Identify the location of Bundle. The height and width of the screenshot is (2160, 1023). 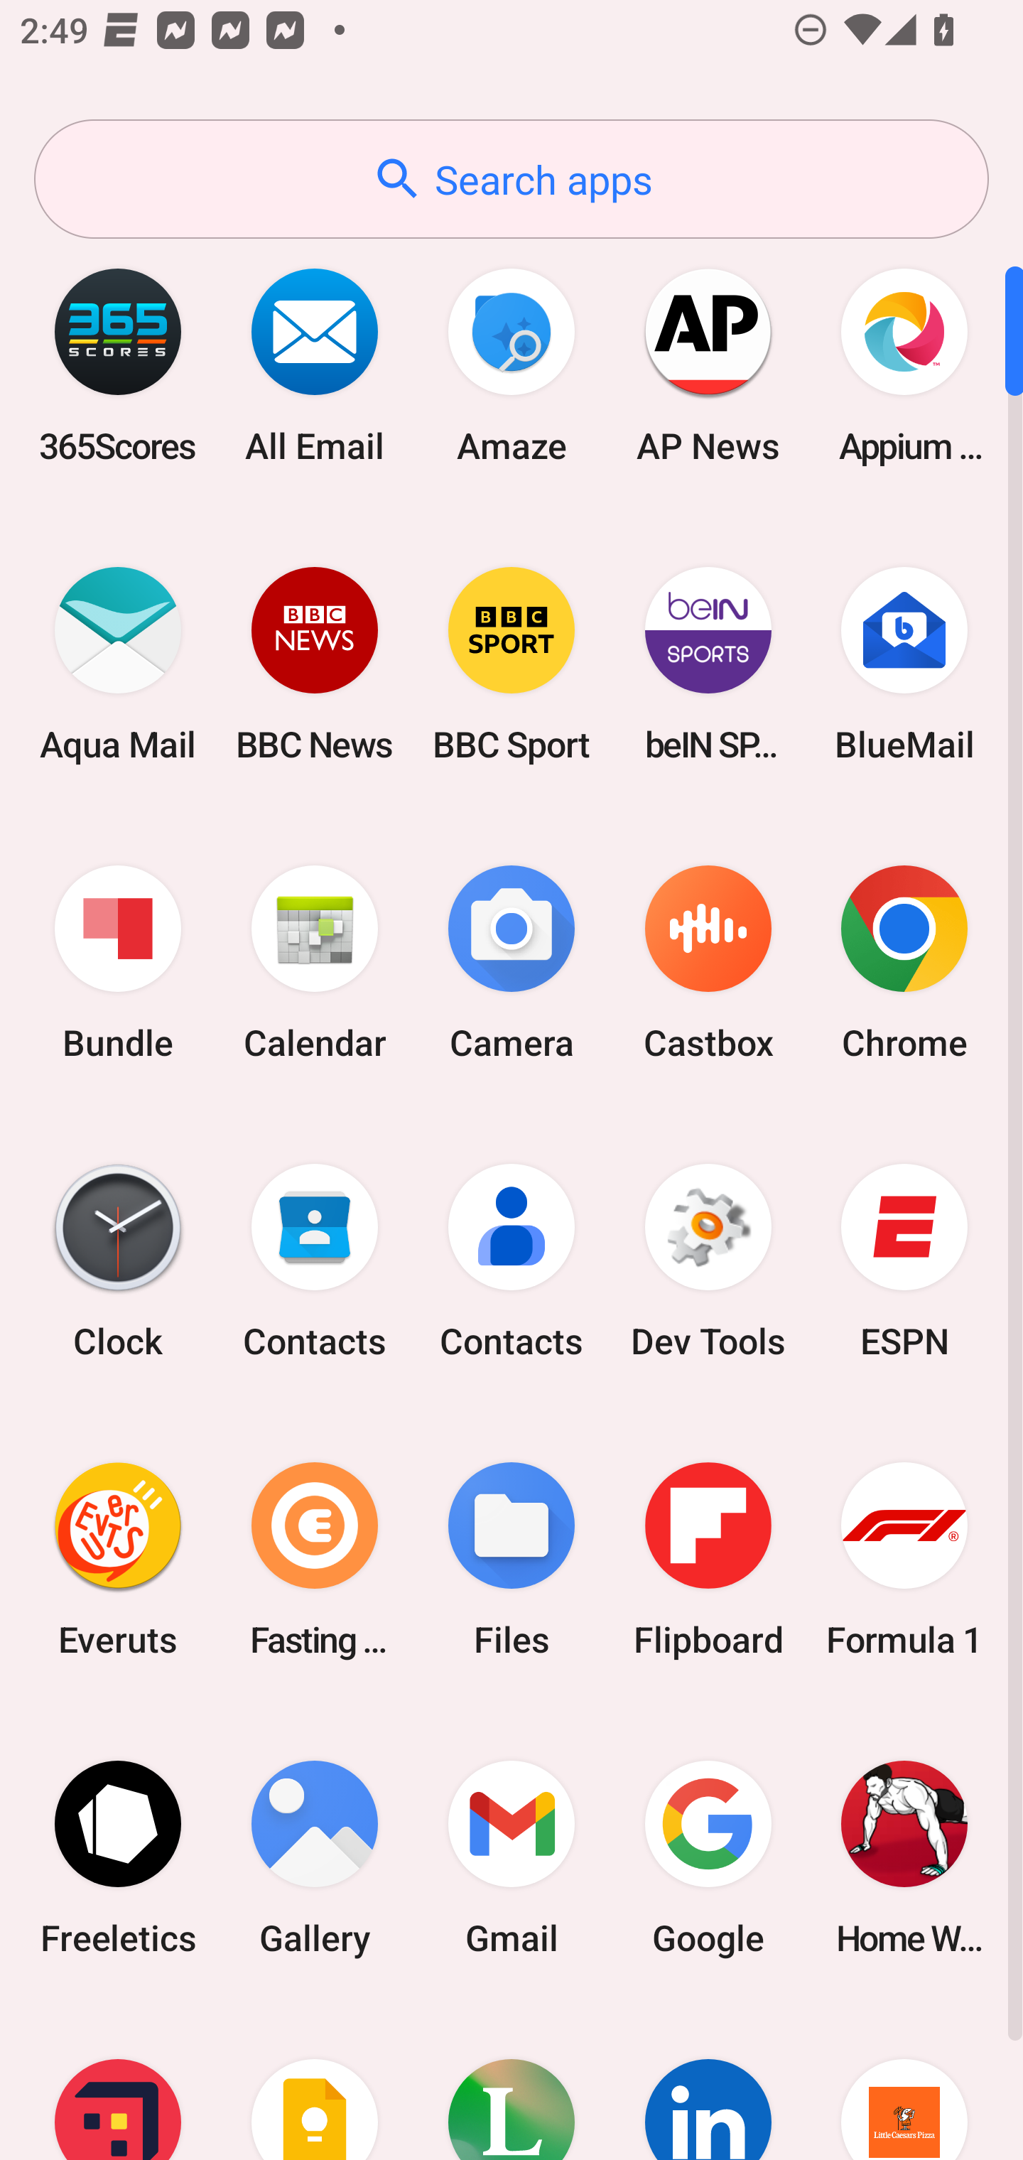
(118, 963).